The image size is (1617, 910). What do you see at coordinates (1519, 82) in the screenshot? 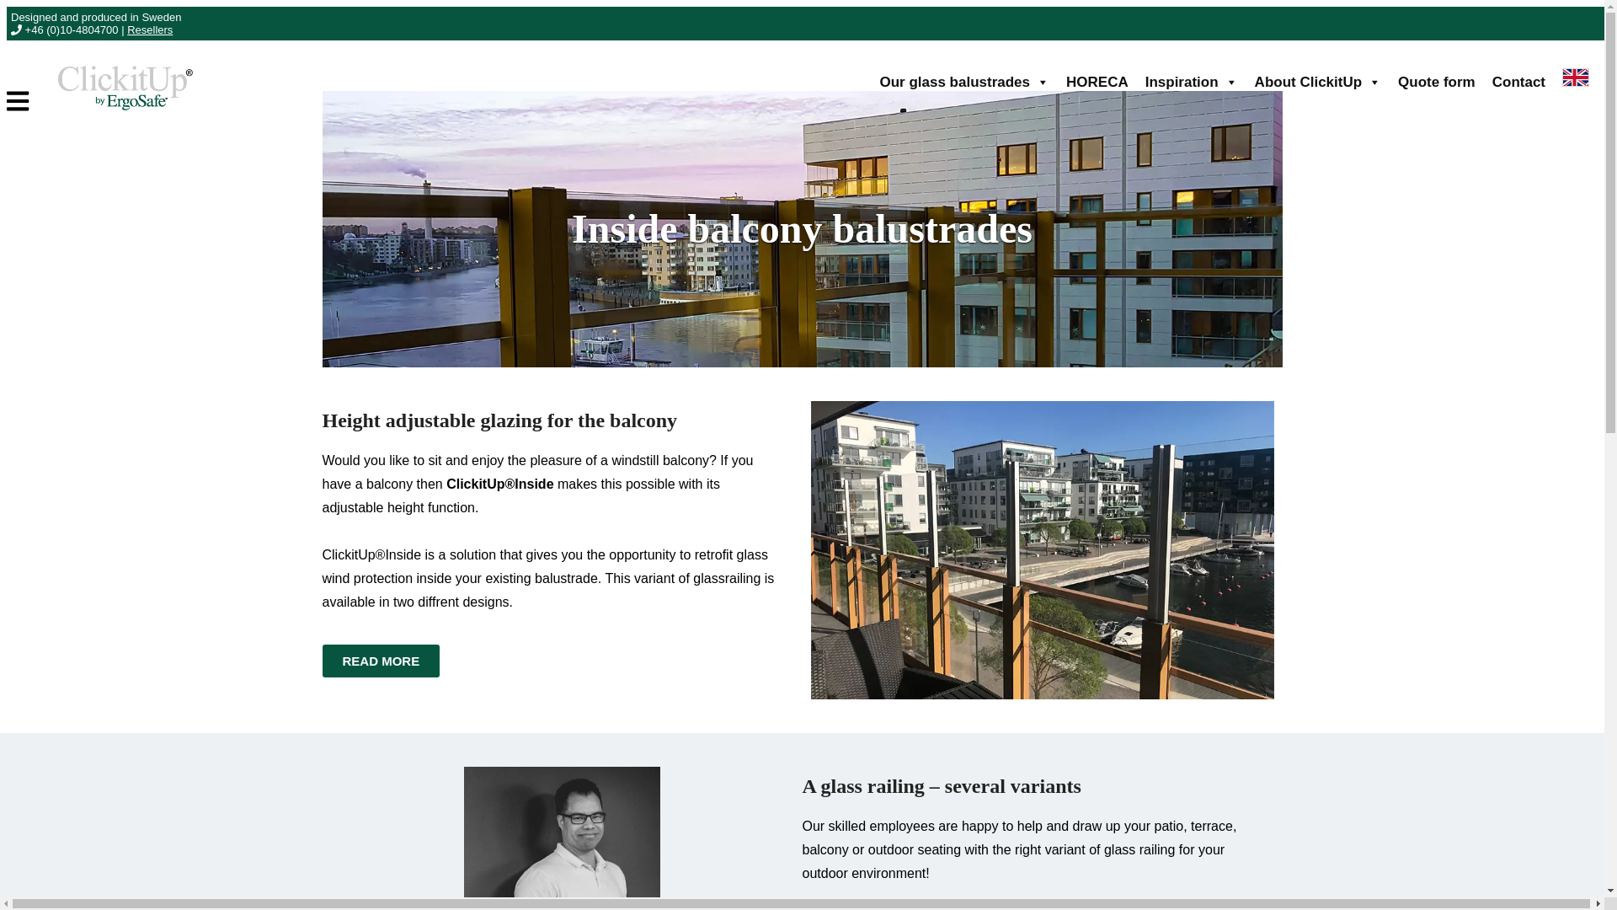
I see `Contact` at bounding box center [1519, 82].